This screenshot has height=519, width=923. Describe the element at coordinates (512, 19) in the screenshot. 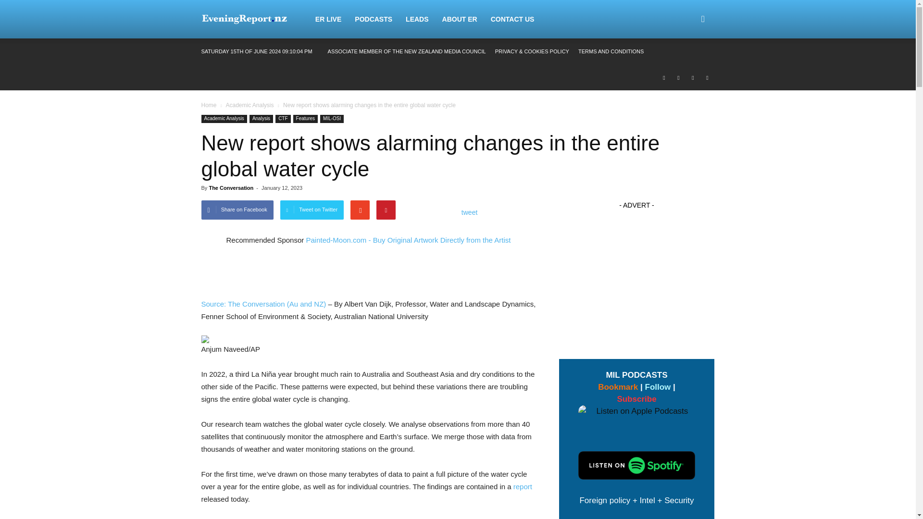

I see `CONTACT US` at that location.